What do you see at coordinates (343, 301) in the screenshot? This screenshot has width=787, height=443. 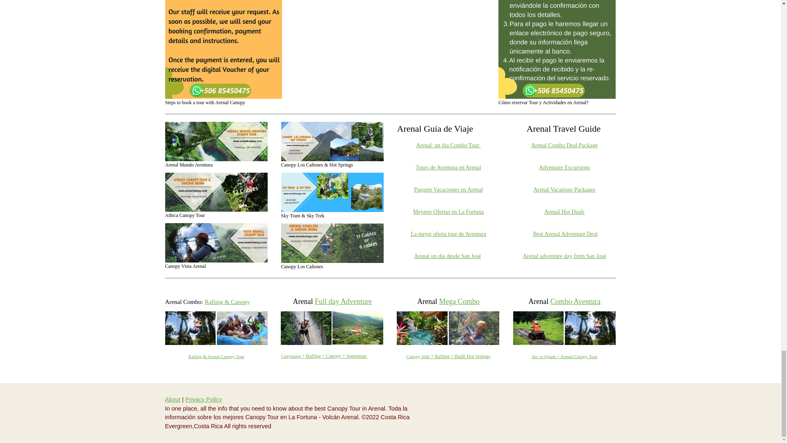 I see `Full Day Adventure` at bounding box center [343, 301].